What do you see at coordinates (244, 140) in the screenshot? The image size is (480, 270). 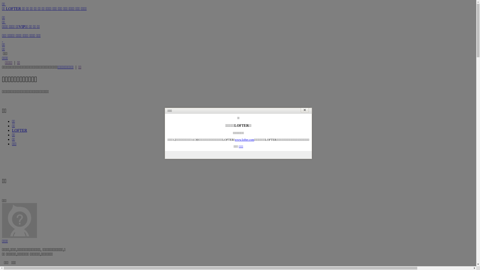 I see `www.lofter.com` at bounding box center [244, 140].